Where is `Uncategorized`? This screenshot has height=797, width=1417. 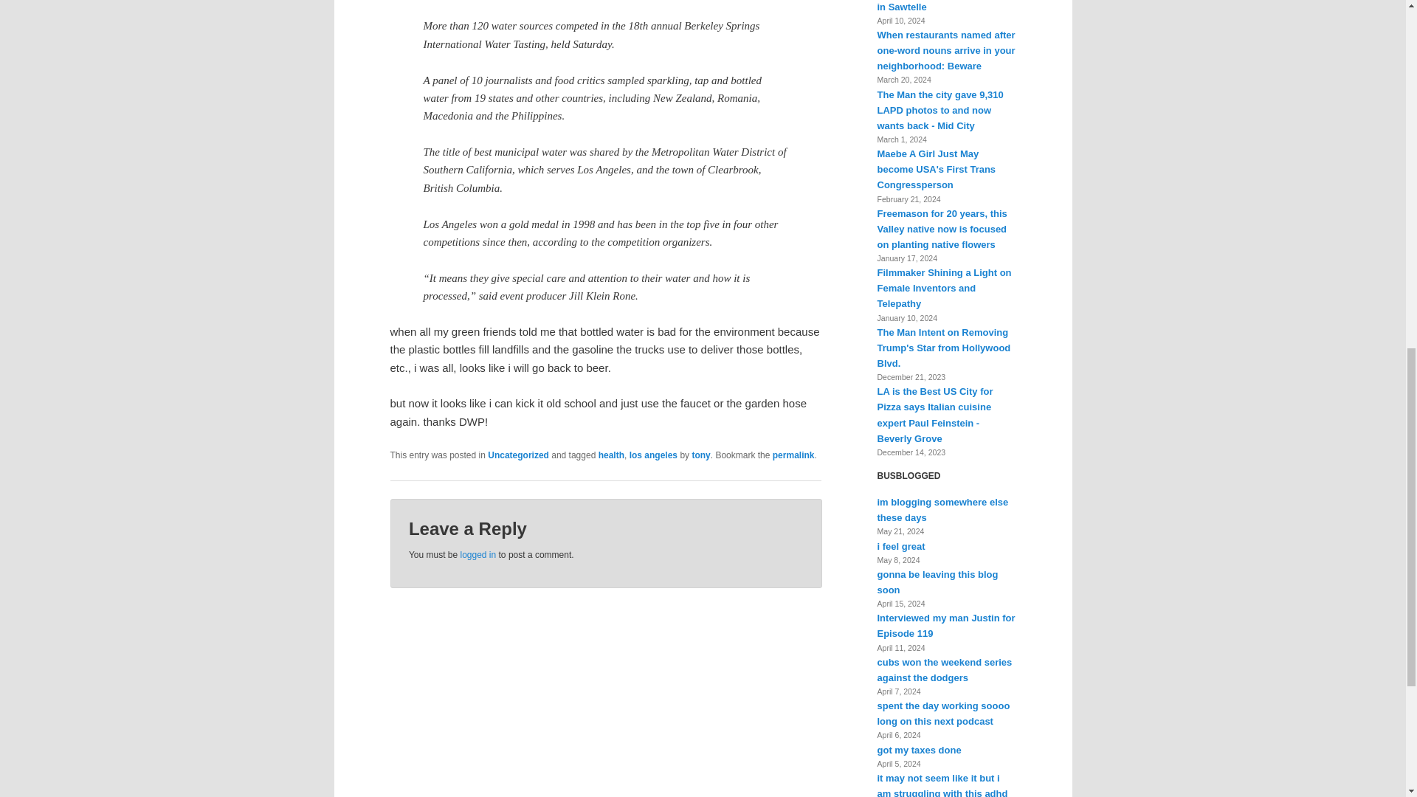 Uncategorized is located at coordinates (518, 455).